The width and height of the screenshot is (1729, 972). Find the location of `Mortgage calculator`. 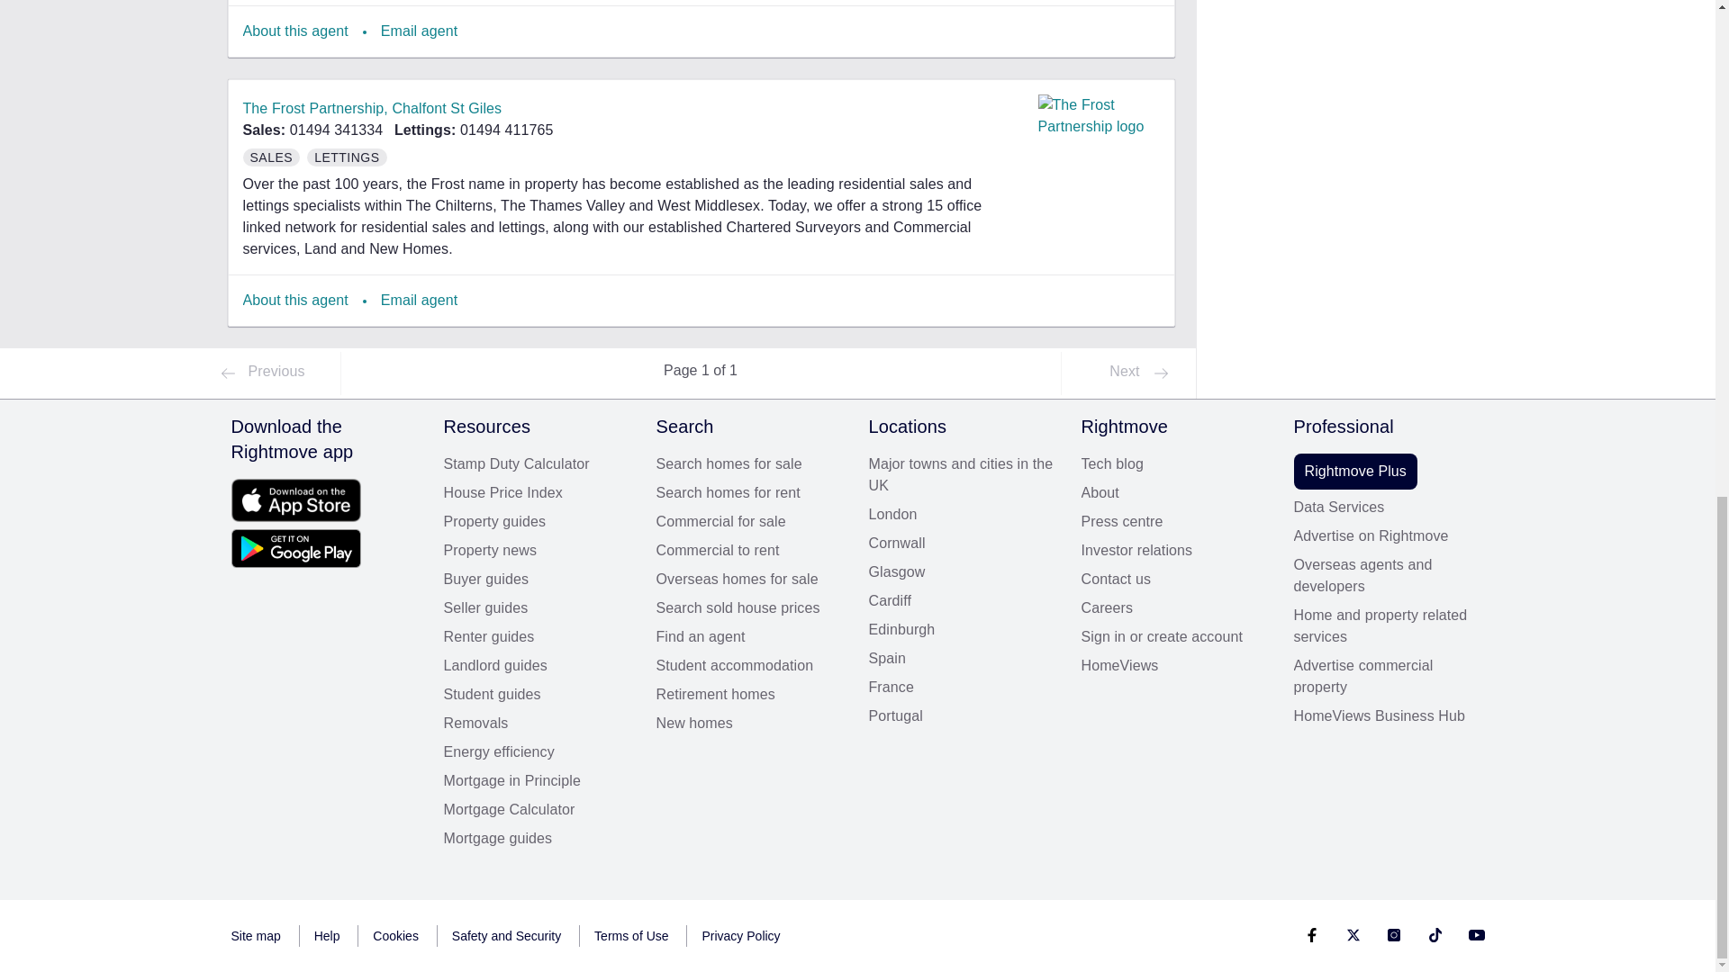

Mortgage calculator is located at coordinates (539, 809).